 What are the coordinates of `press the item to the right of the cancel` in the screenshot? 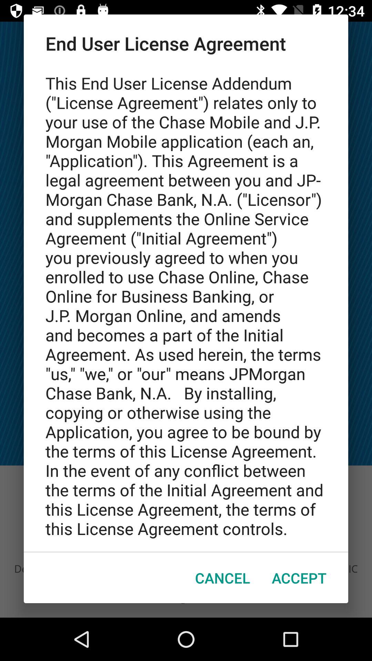 It's located at (299, 578).